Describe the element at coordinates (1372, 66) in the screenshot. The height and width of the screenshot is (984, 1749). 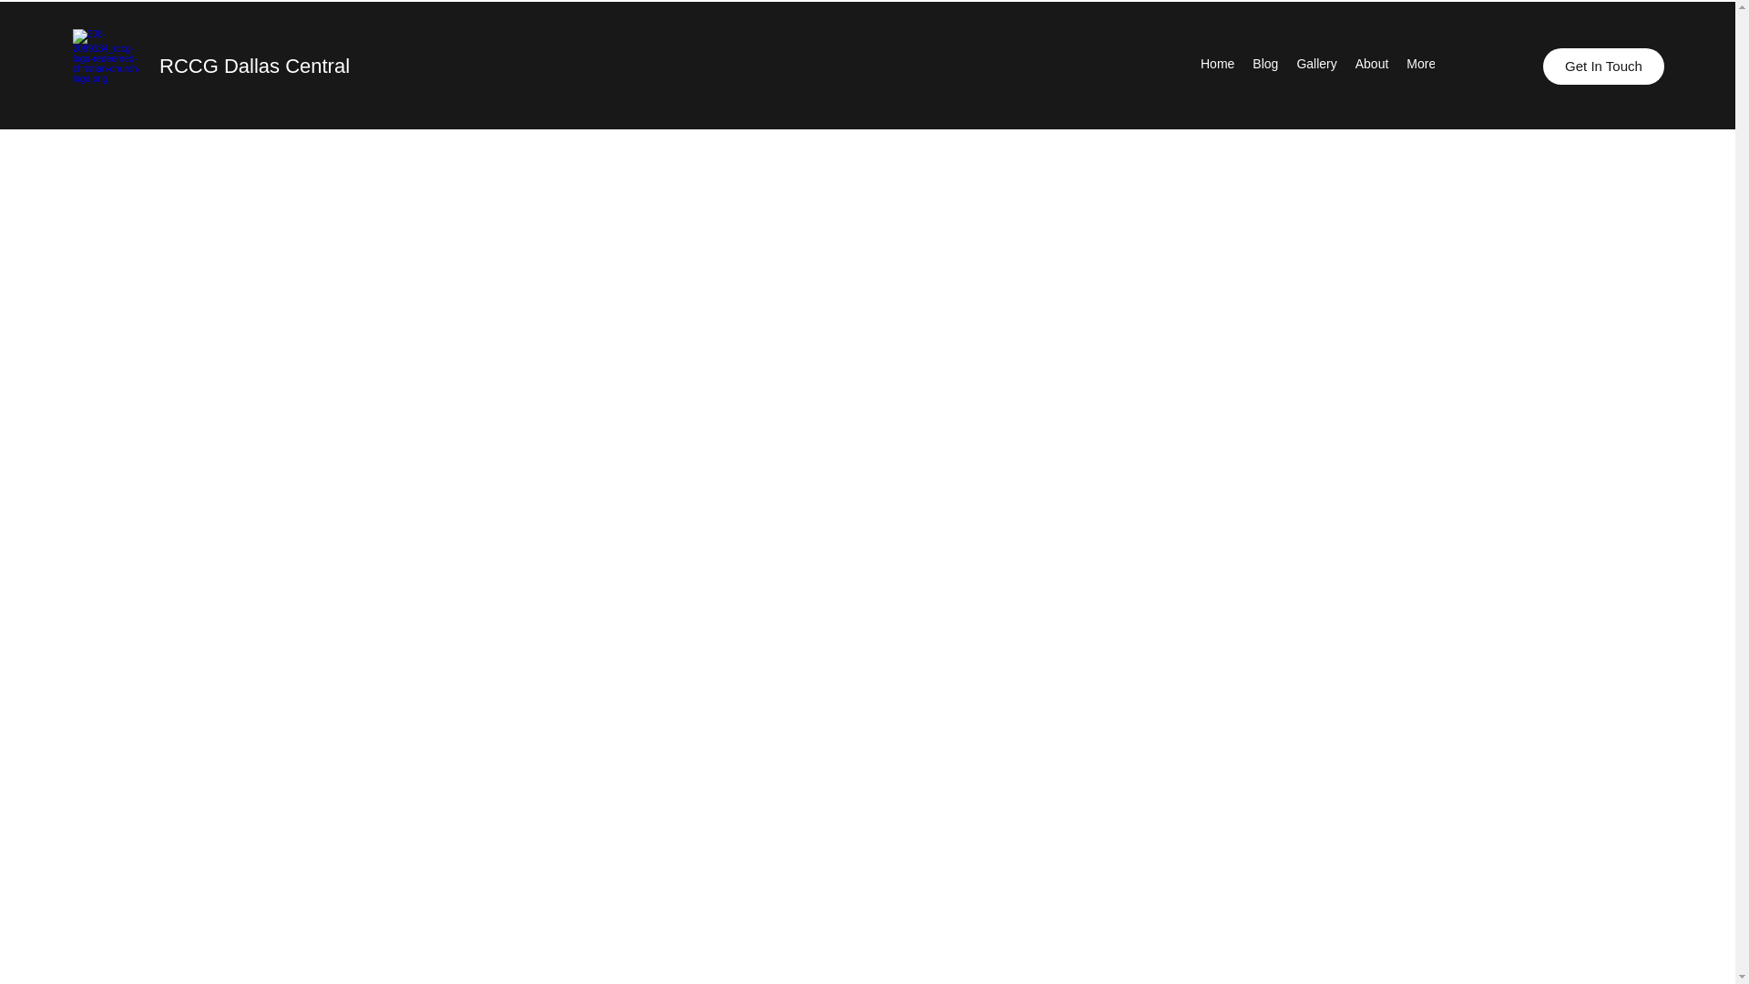
I see `About` at that location.